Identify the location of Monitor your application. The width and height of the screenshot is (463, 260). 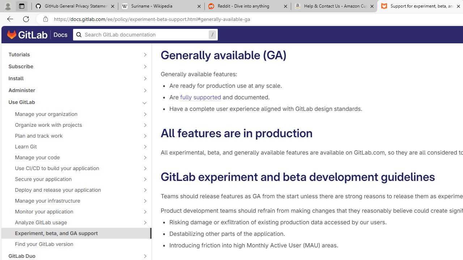
(72, 212).